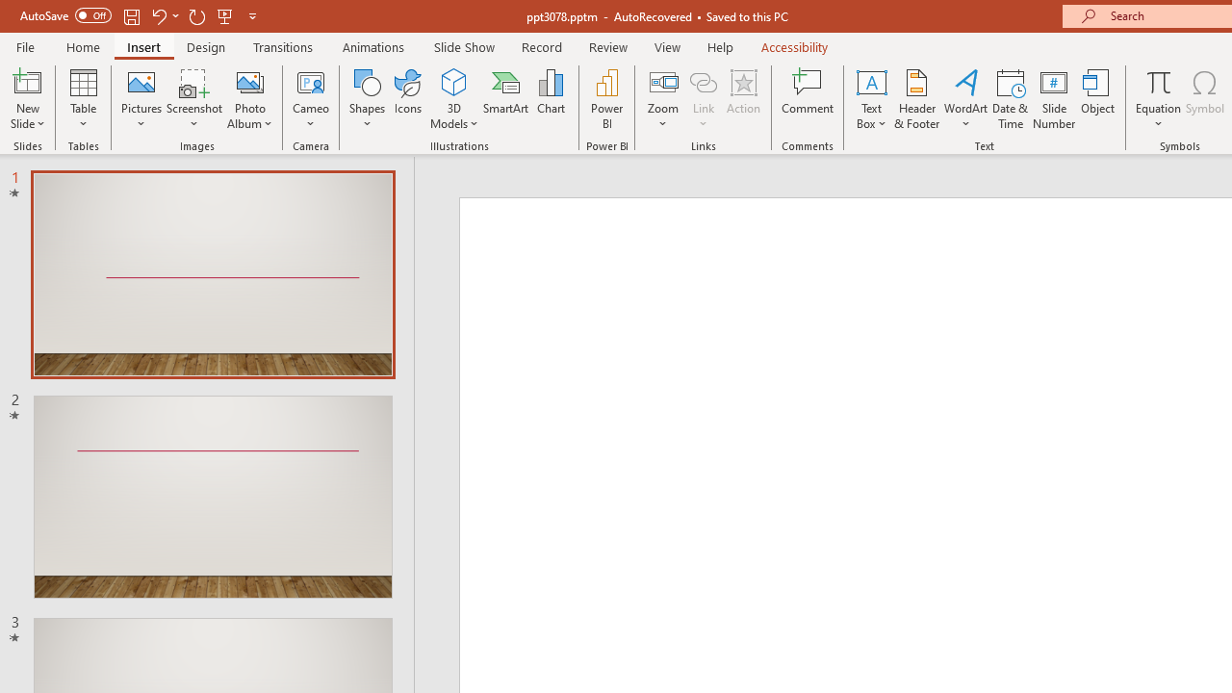  What do you see at coordinates (250, 98) in the screenshot?
I see `Photo Album...` at bounding box center [250, 98].